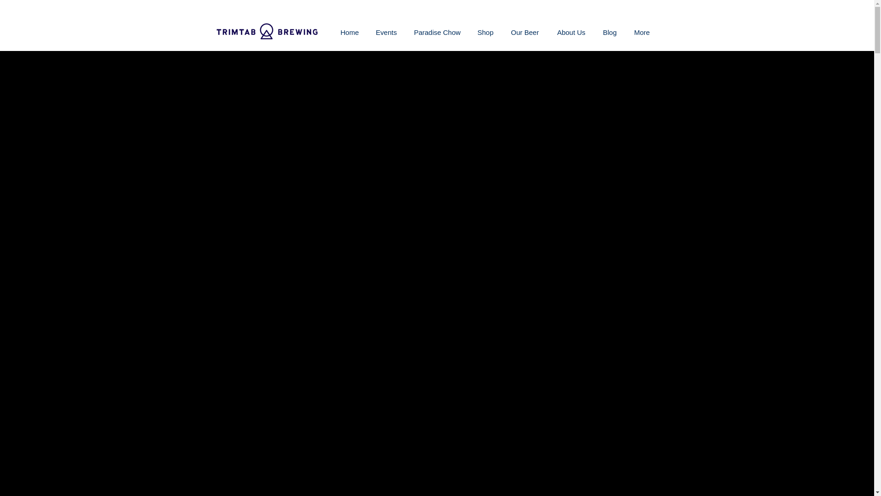 This screenshot has width=881, height=496. What do you see at coordinates (485, 32) in the screenshot?
I see `Shop` at bounding box center [485, 32].